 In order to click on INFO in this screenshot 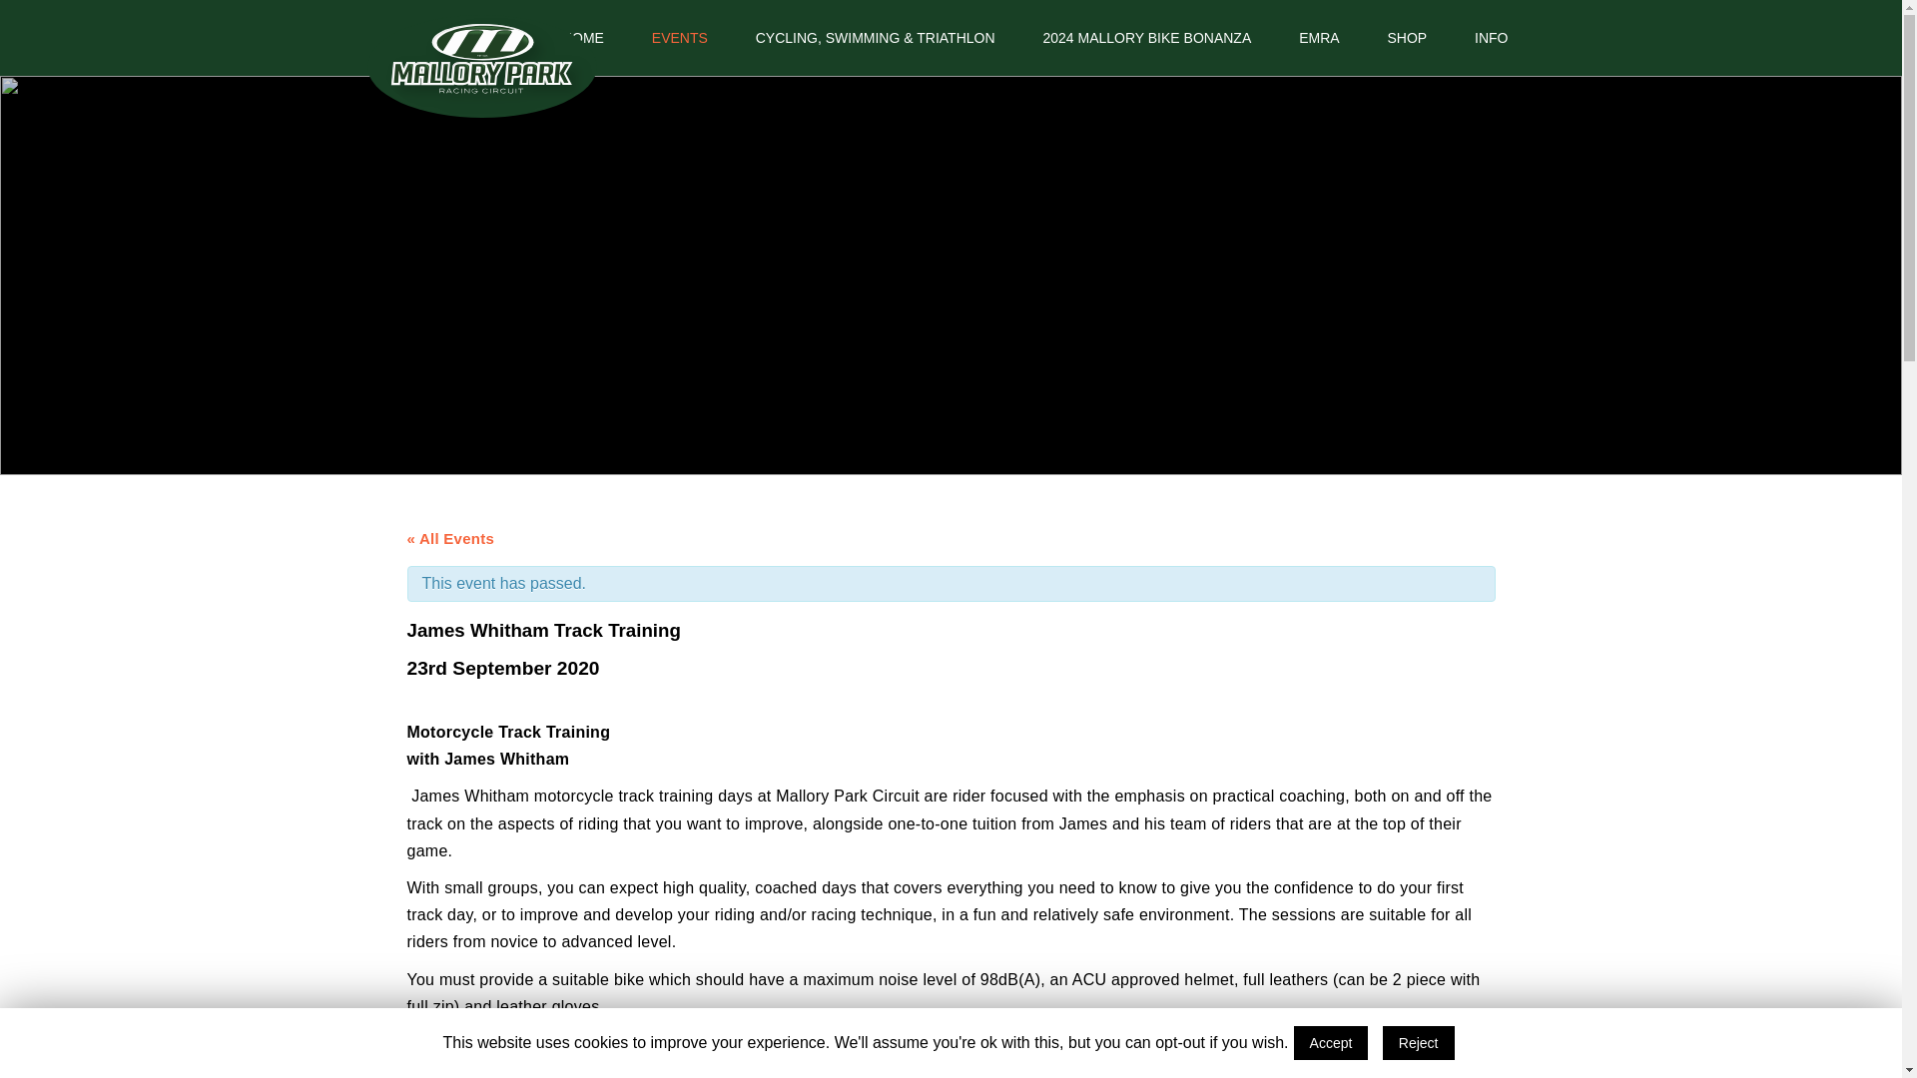, I will do `click(1491, 38)`.